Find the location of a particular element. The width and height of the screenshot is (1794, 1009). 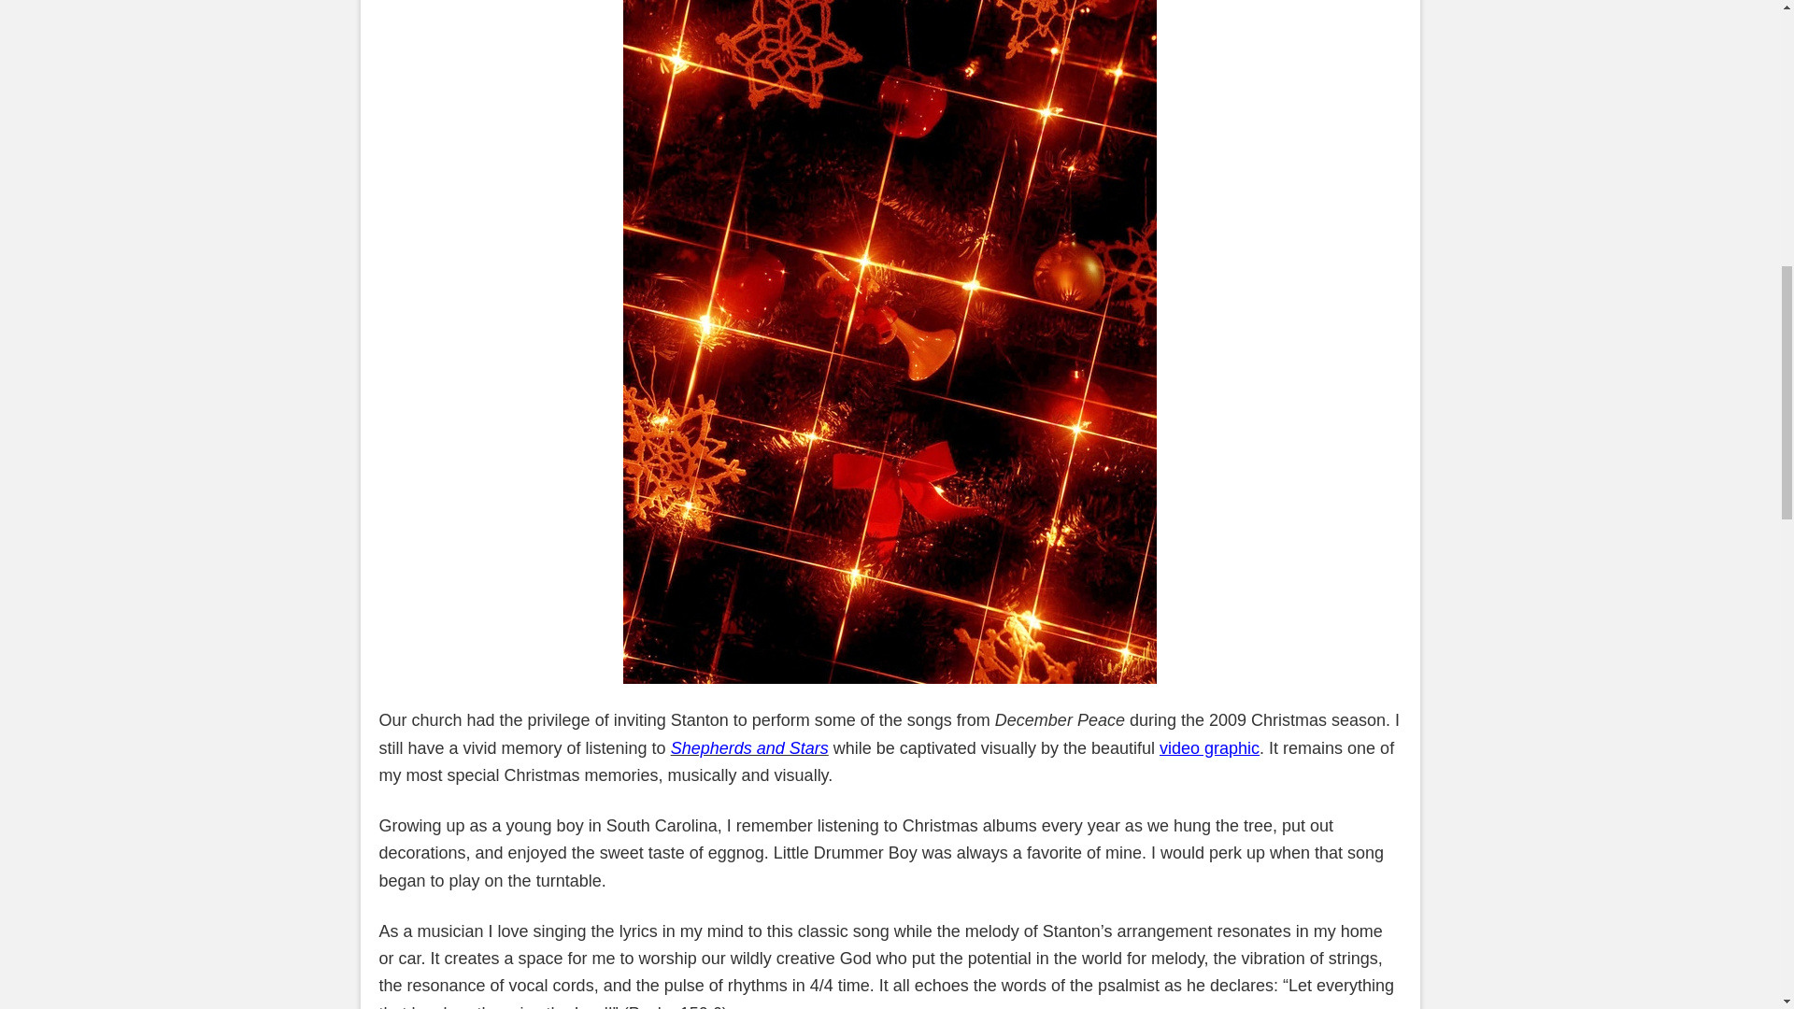

Shepherds and Stars is located at coordinates (749, 747).